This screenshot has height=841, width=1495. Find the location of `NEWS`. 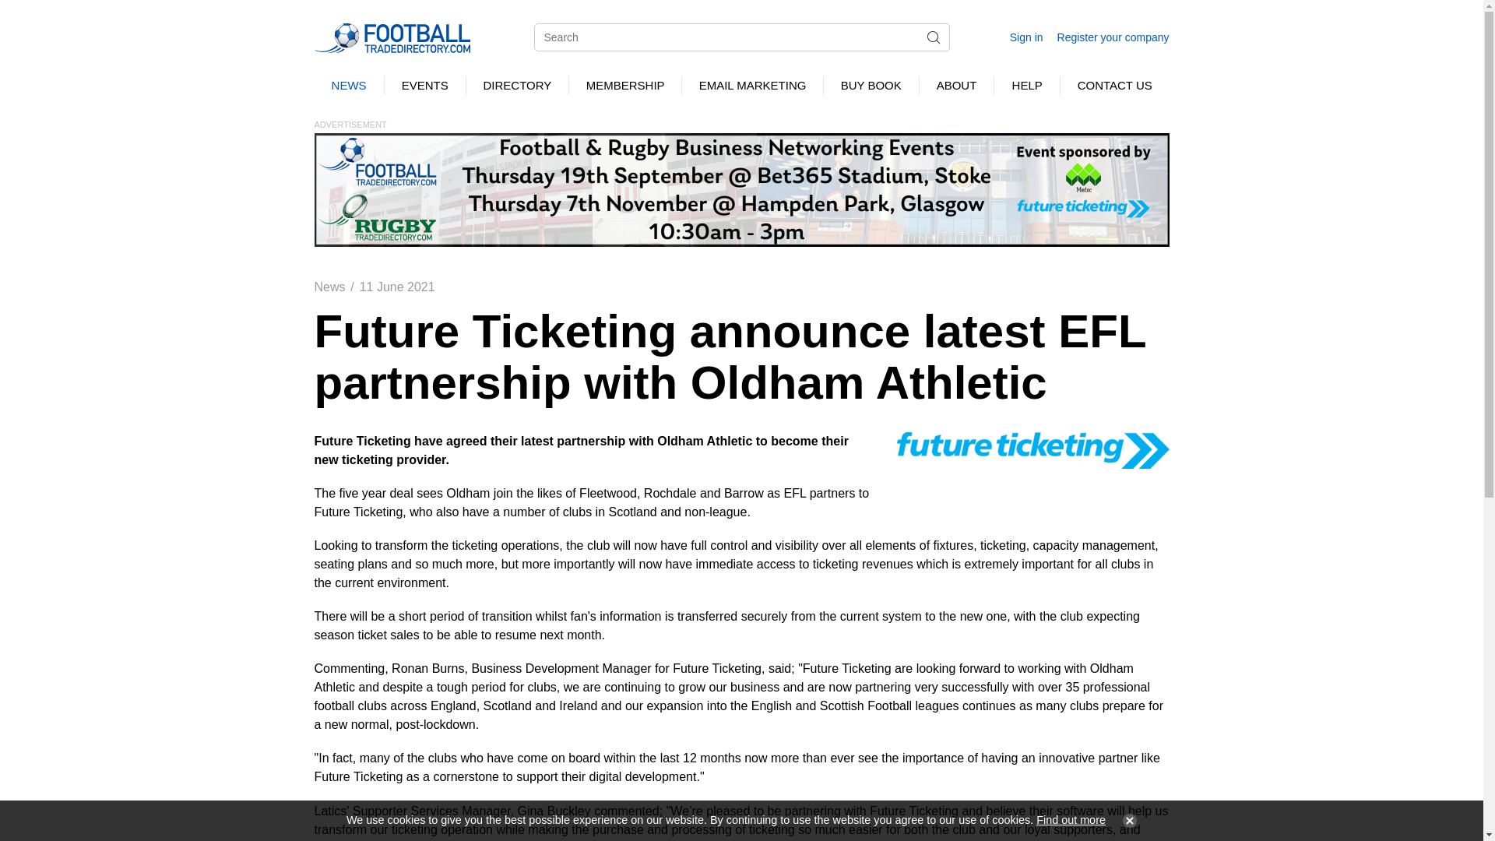

NEWS is located at coordinates (349, 86).